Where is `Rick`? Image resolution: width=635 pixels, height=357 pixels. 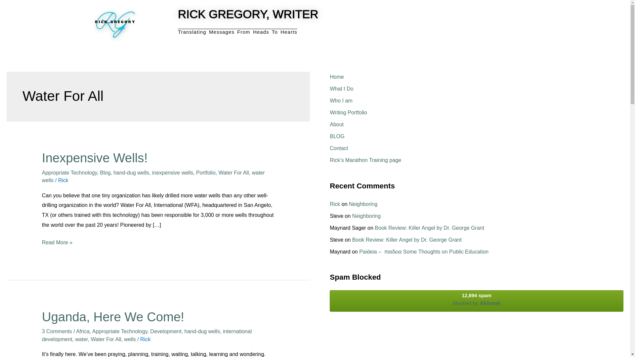
Rick is located at coordinates (63, 180).